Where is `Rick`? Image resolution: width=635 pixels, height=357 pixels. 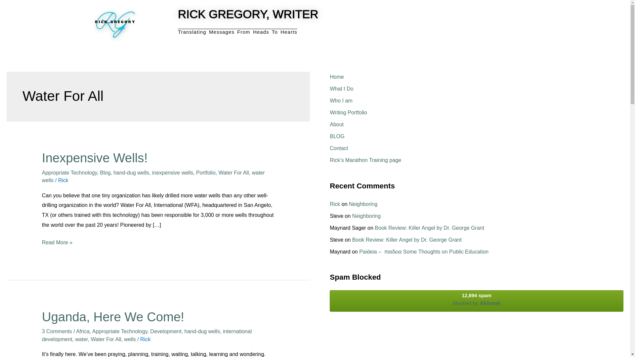
Rick is located at coordinates (63, 180).